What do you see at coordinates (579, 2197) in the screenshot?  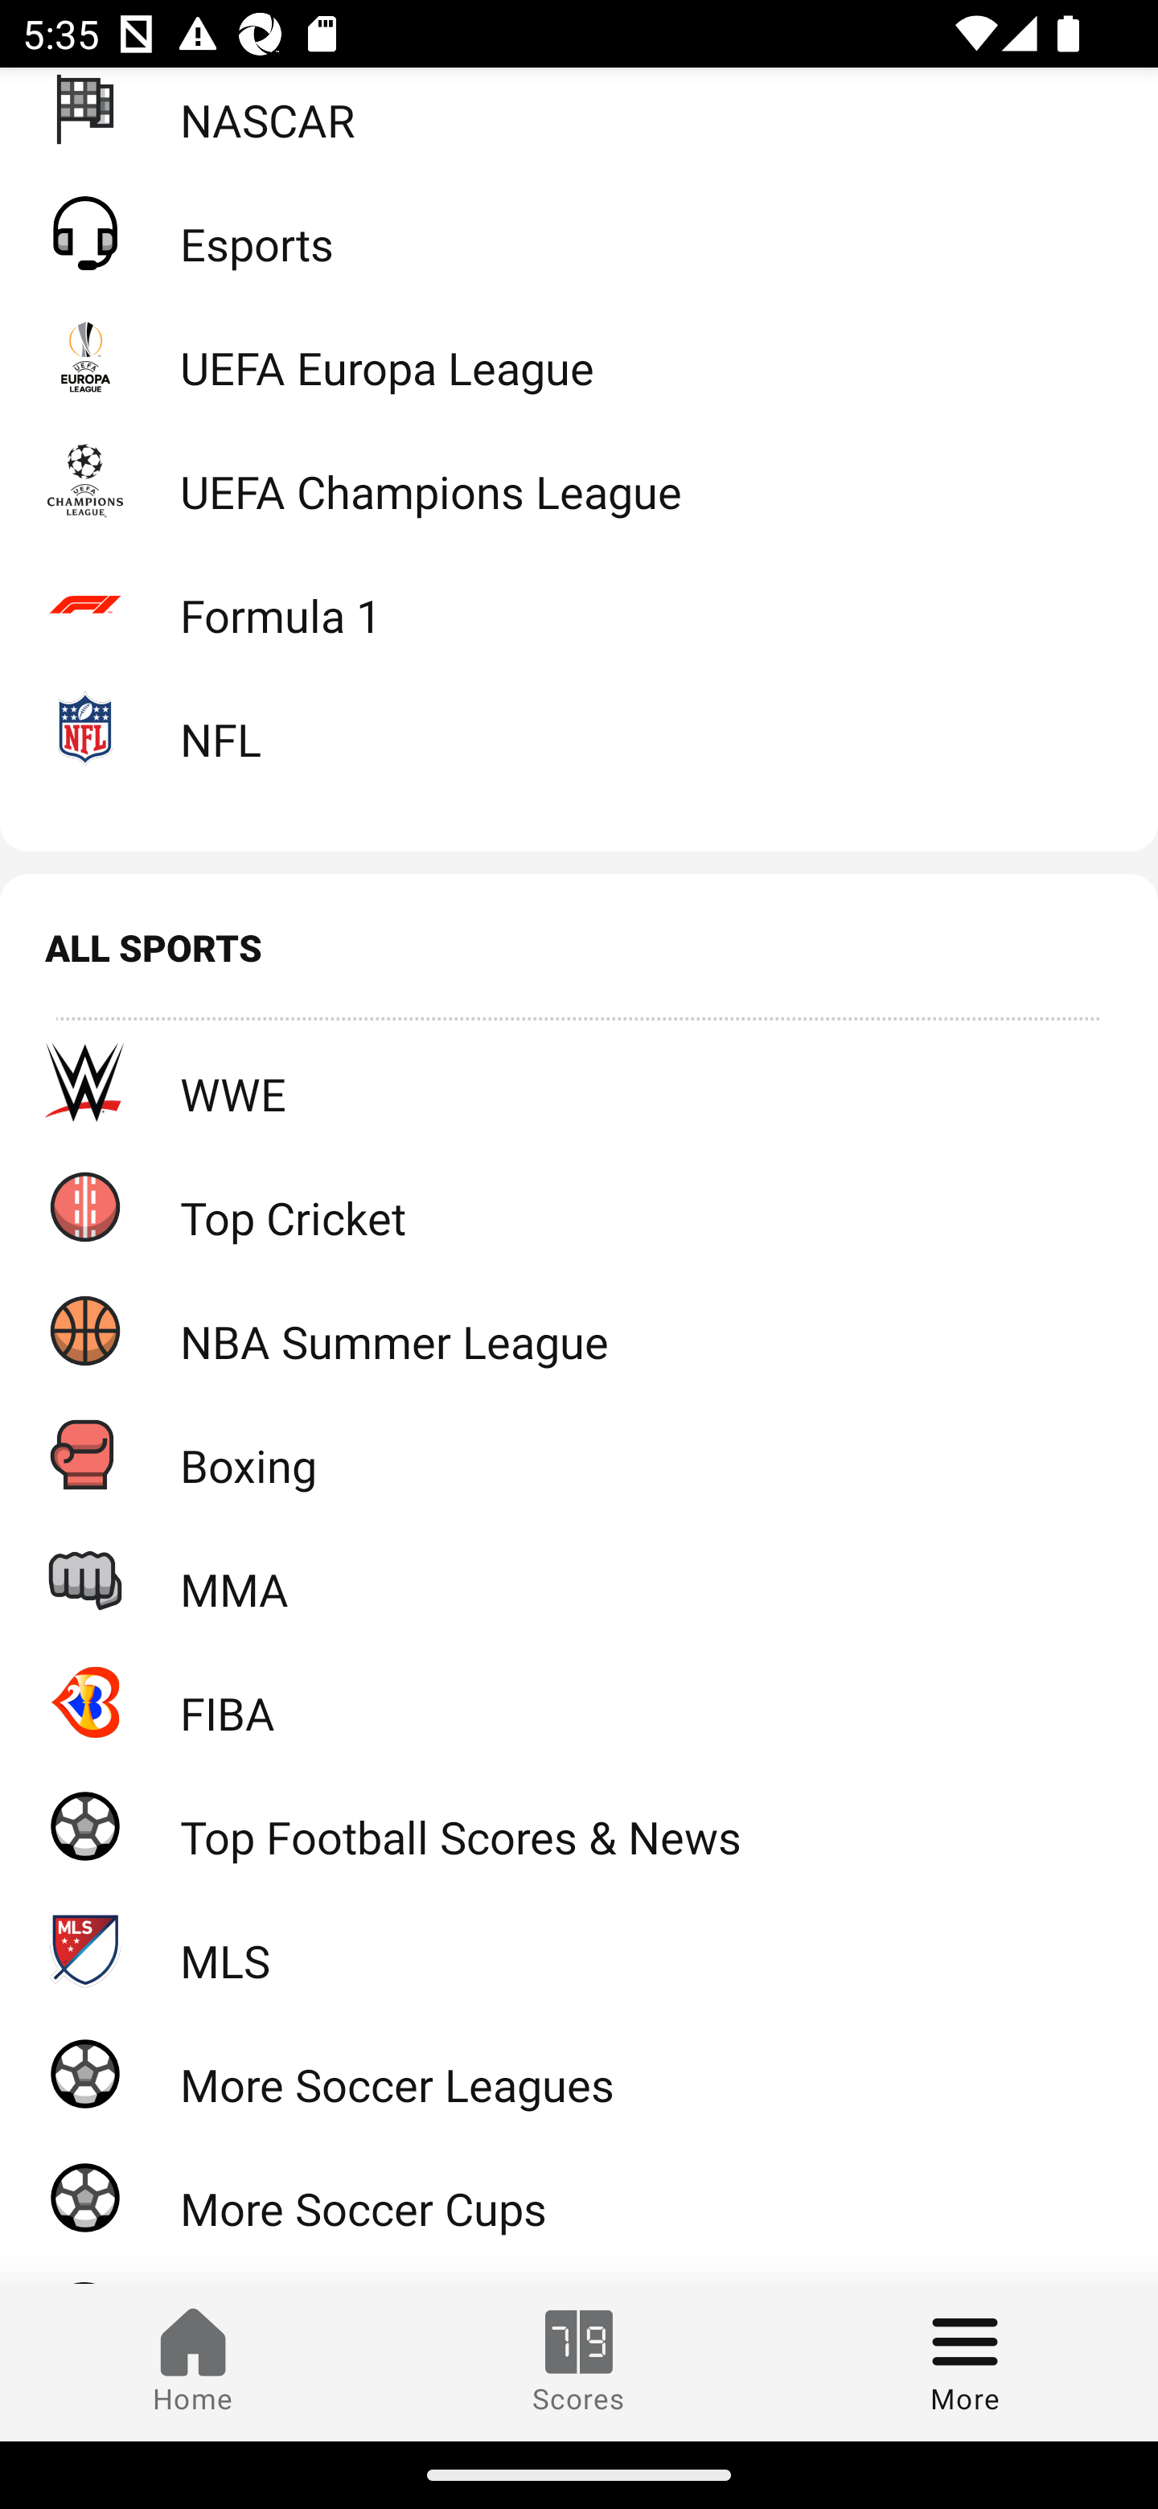 I see `More Soccer Cups` at bounding box center [579, 2197].